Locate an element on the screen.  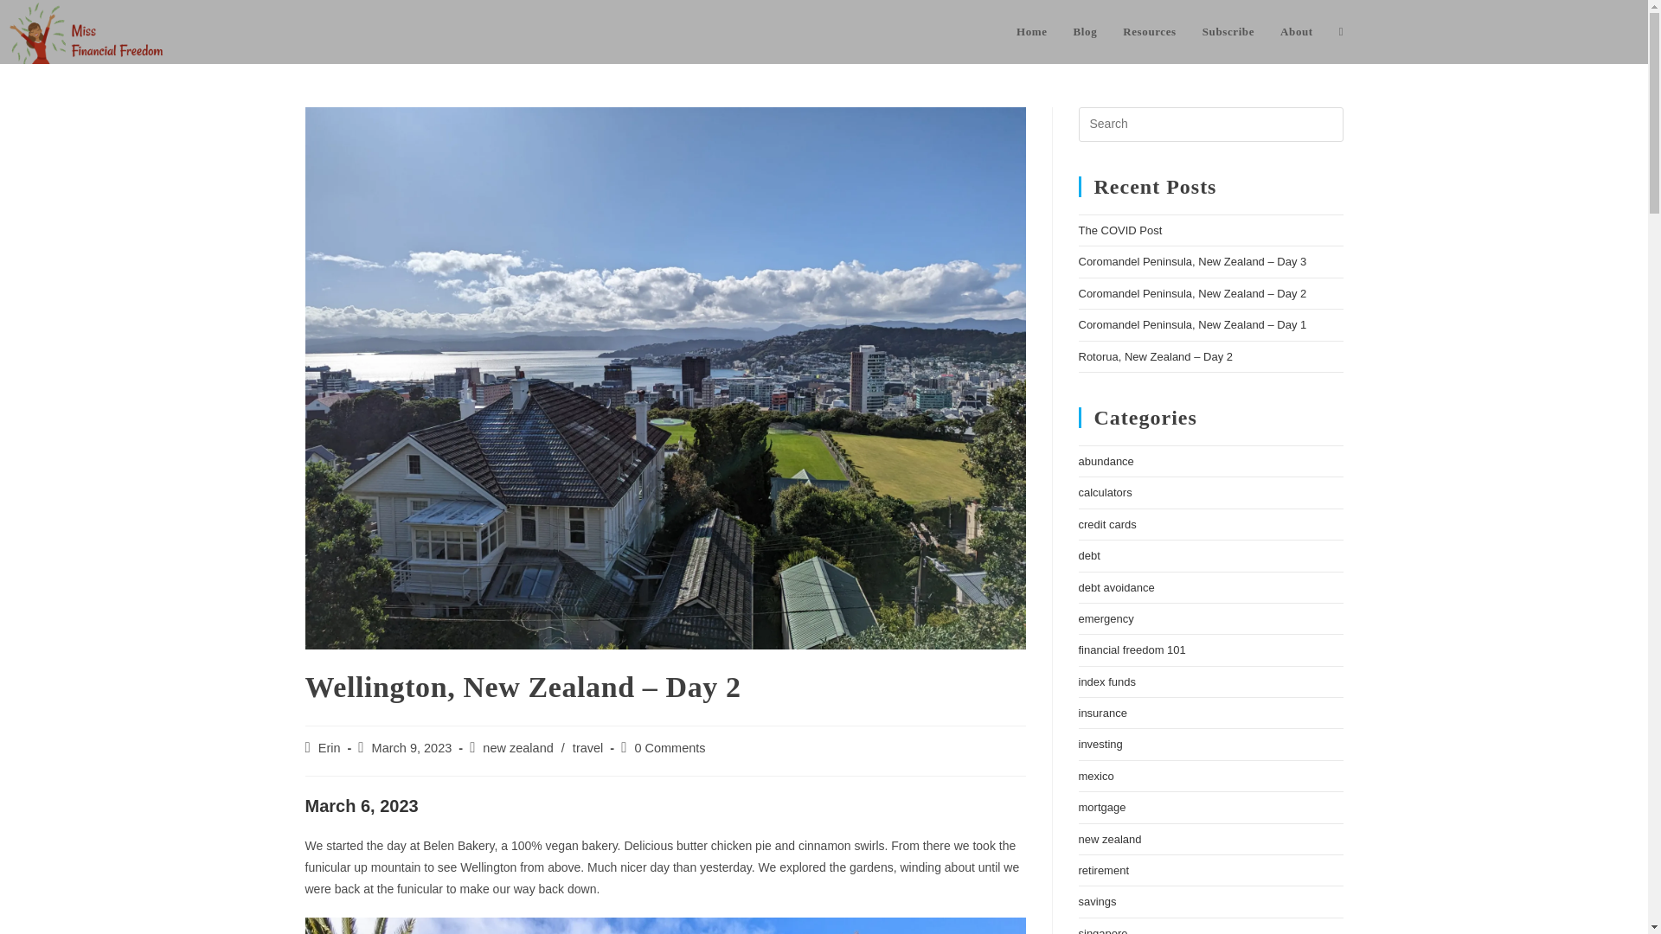
0 Comments is located at coordinates (670, 747).